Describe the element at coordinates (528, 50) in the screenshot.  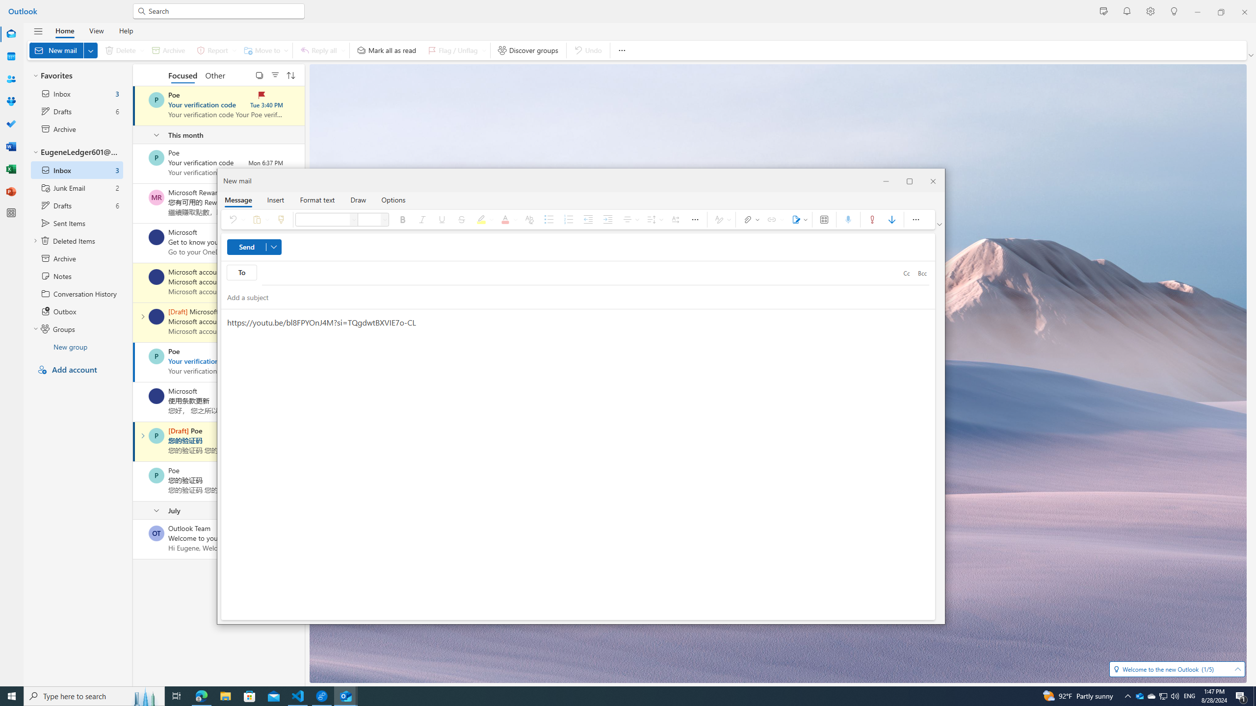
I see `Discover groups` at that location.